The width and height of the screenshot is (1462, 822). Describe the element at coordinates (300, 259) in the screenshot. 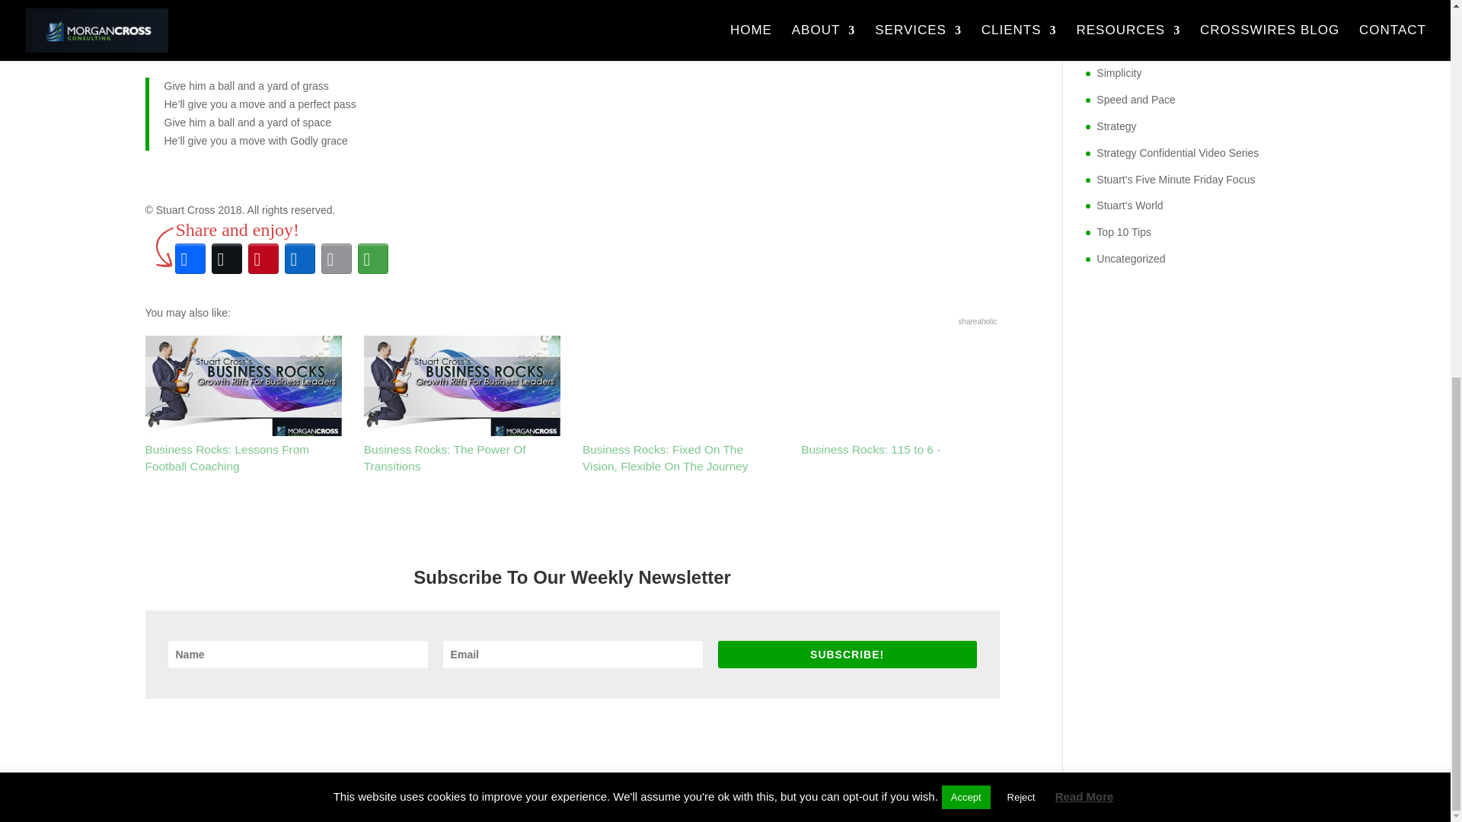

I see `LinkedIn` at that location.